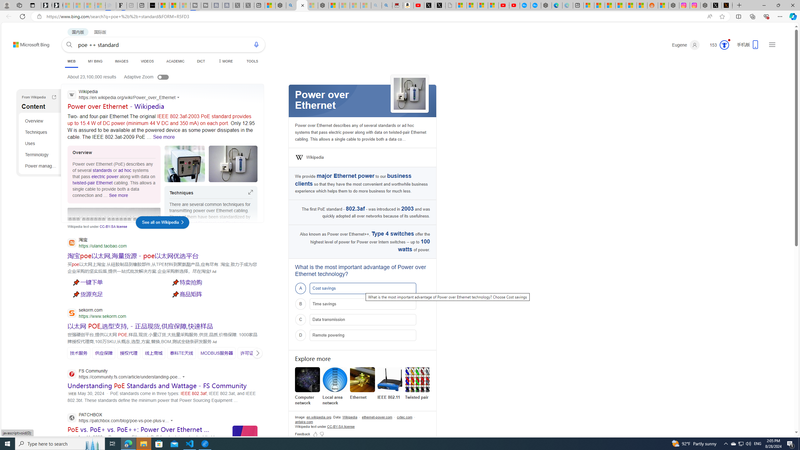  Describe the element at coordinates (362, 288) in the screenshot. I see `A Cost savings` at that location.